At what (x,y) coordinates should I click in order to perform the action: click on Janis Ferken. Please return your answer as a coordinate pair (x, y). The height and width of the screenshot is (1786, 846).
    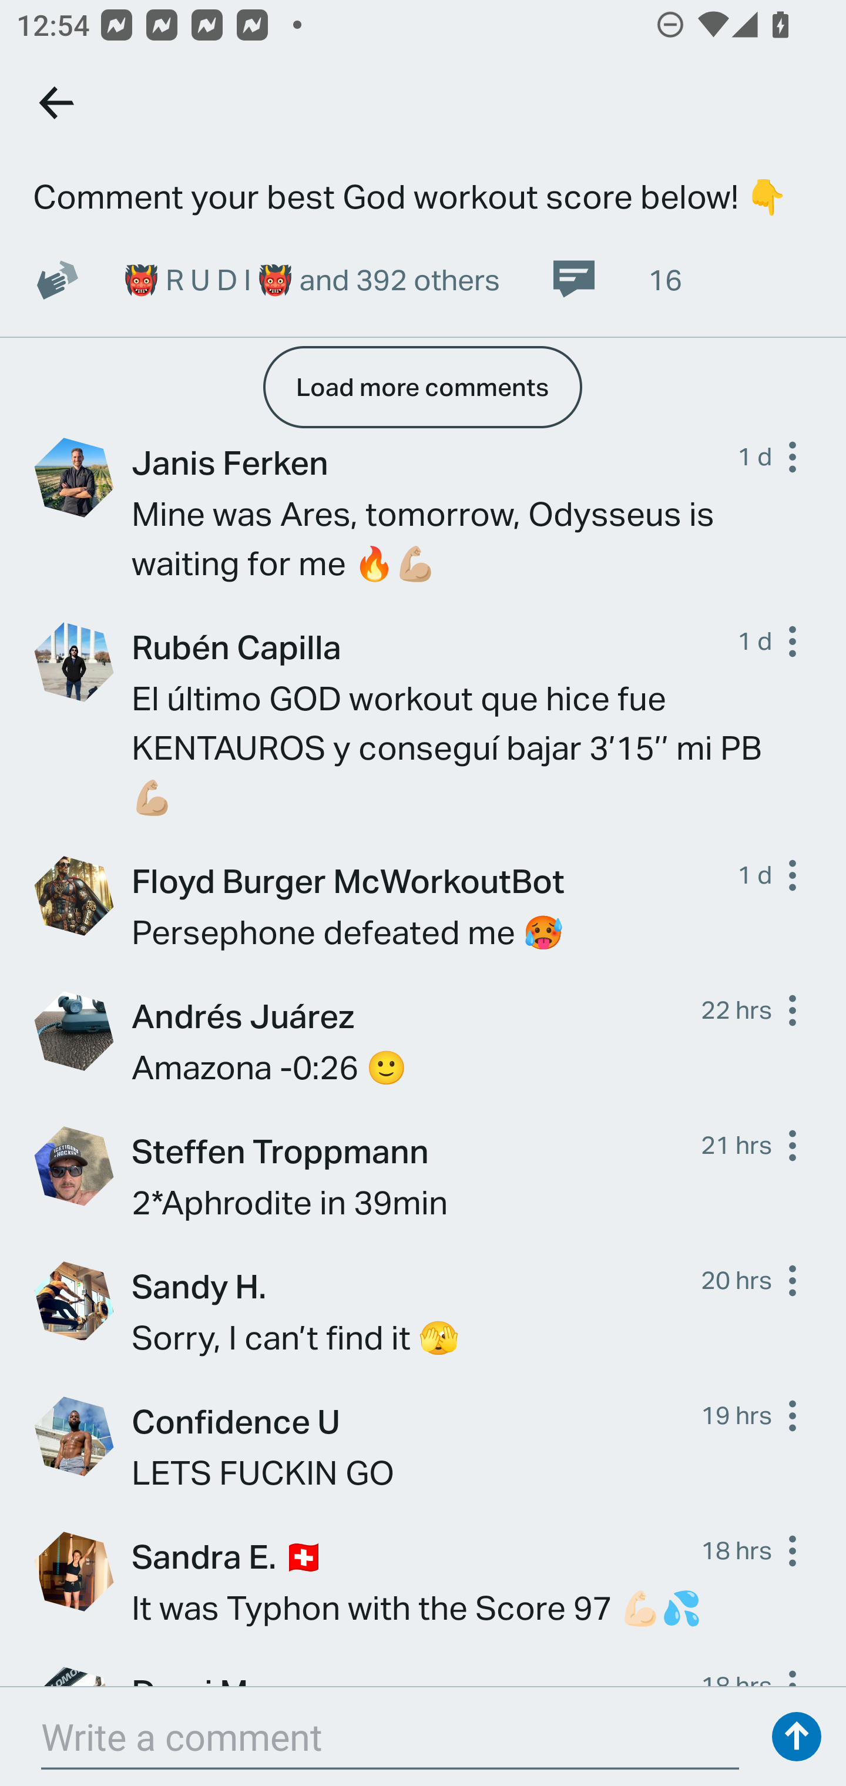
    Looking at the image, I should click on (435, 461).